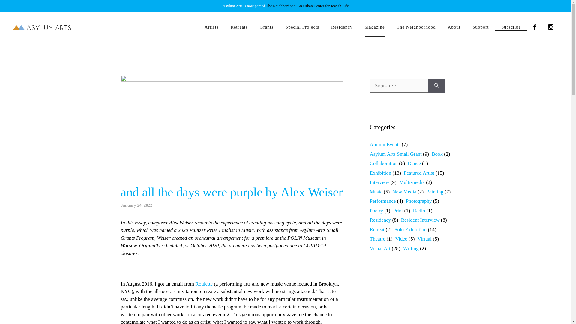  What do you see at coordinates (211, 27) in the screenshot?
I see `Artists` at bounding box center [211, 27].